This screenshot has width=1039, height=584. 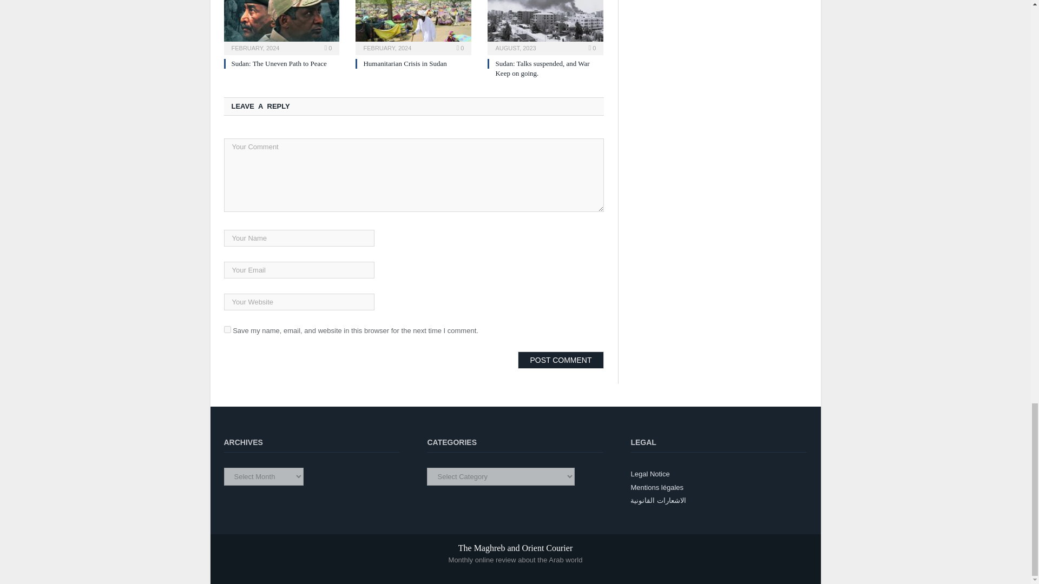 What do you see at coordinates (227, 329) in the screenshot?
I see `yes` at bounding box center [227, 329].